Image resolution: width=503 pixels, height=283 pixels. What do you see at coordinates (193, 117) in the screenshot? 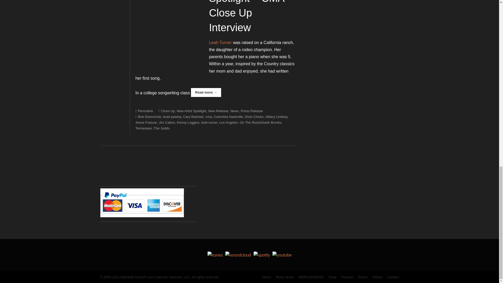
I see `Cary Barlowe` at bounding box center [193, 117].